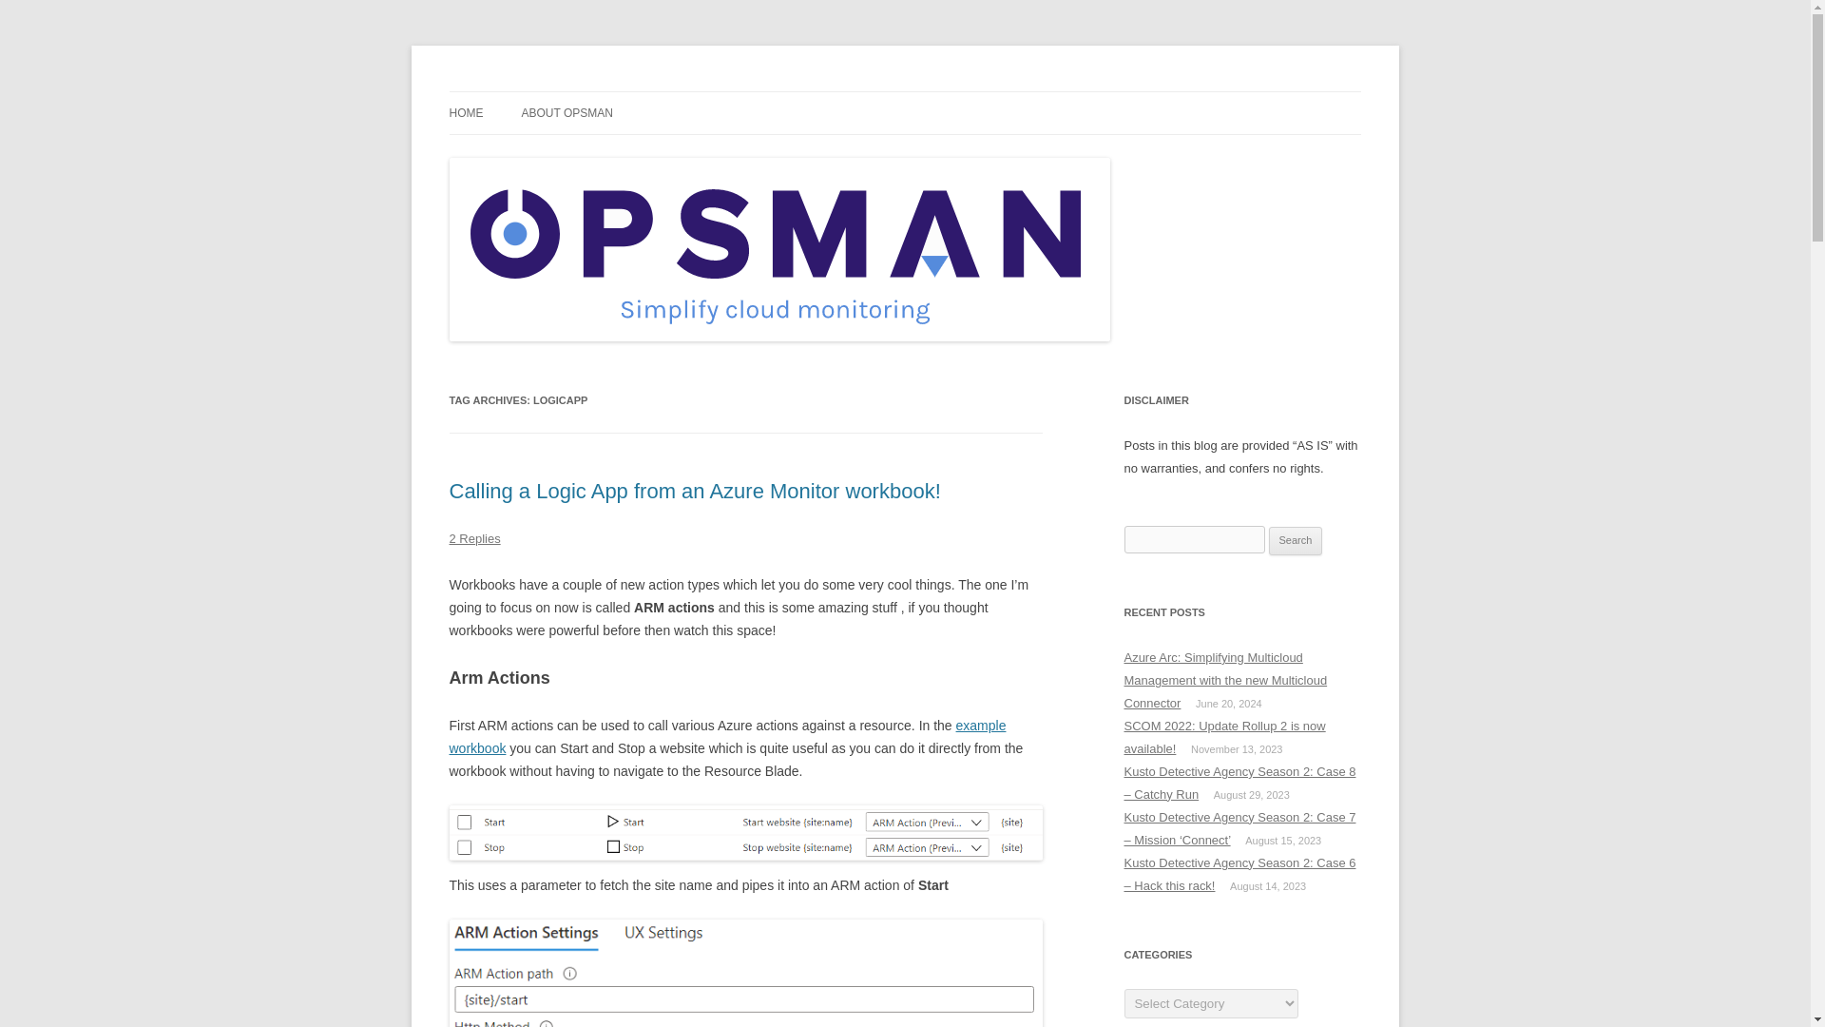 Image resolution: width=1825 pixels, height=1027 pixels. What do you see at coordinates (474, 538) in the screenshot?
I see `2 Replies` at bounding box center [474, 538].